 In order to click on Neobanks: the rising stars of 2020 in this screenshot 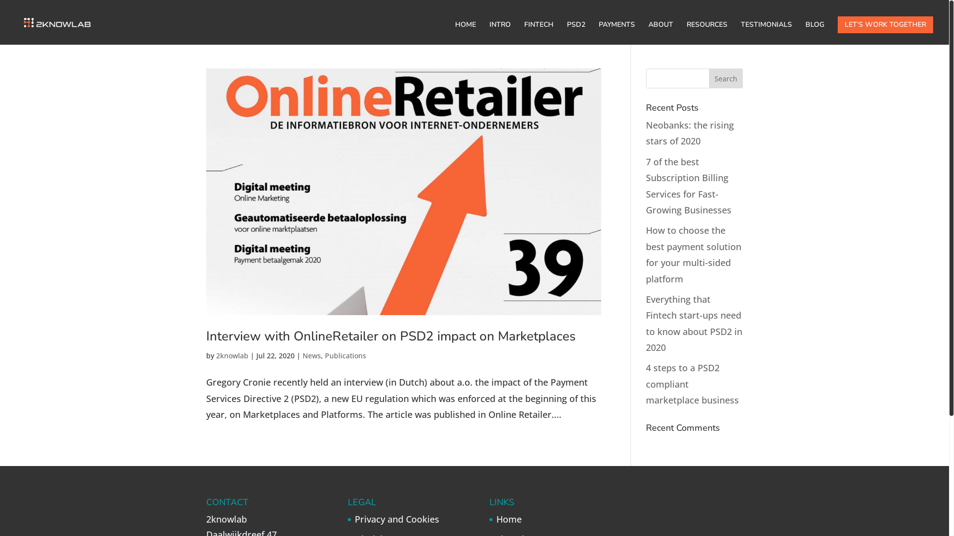, I will do `click(690, 133)`.